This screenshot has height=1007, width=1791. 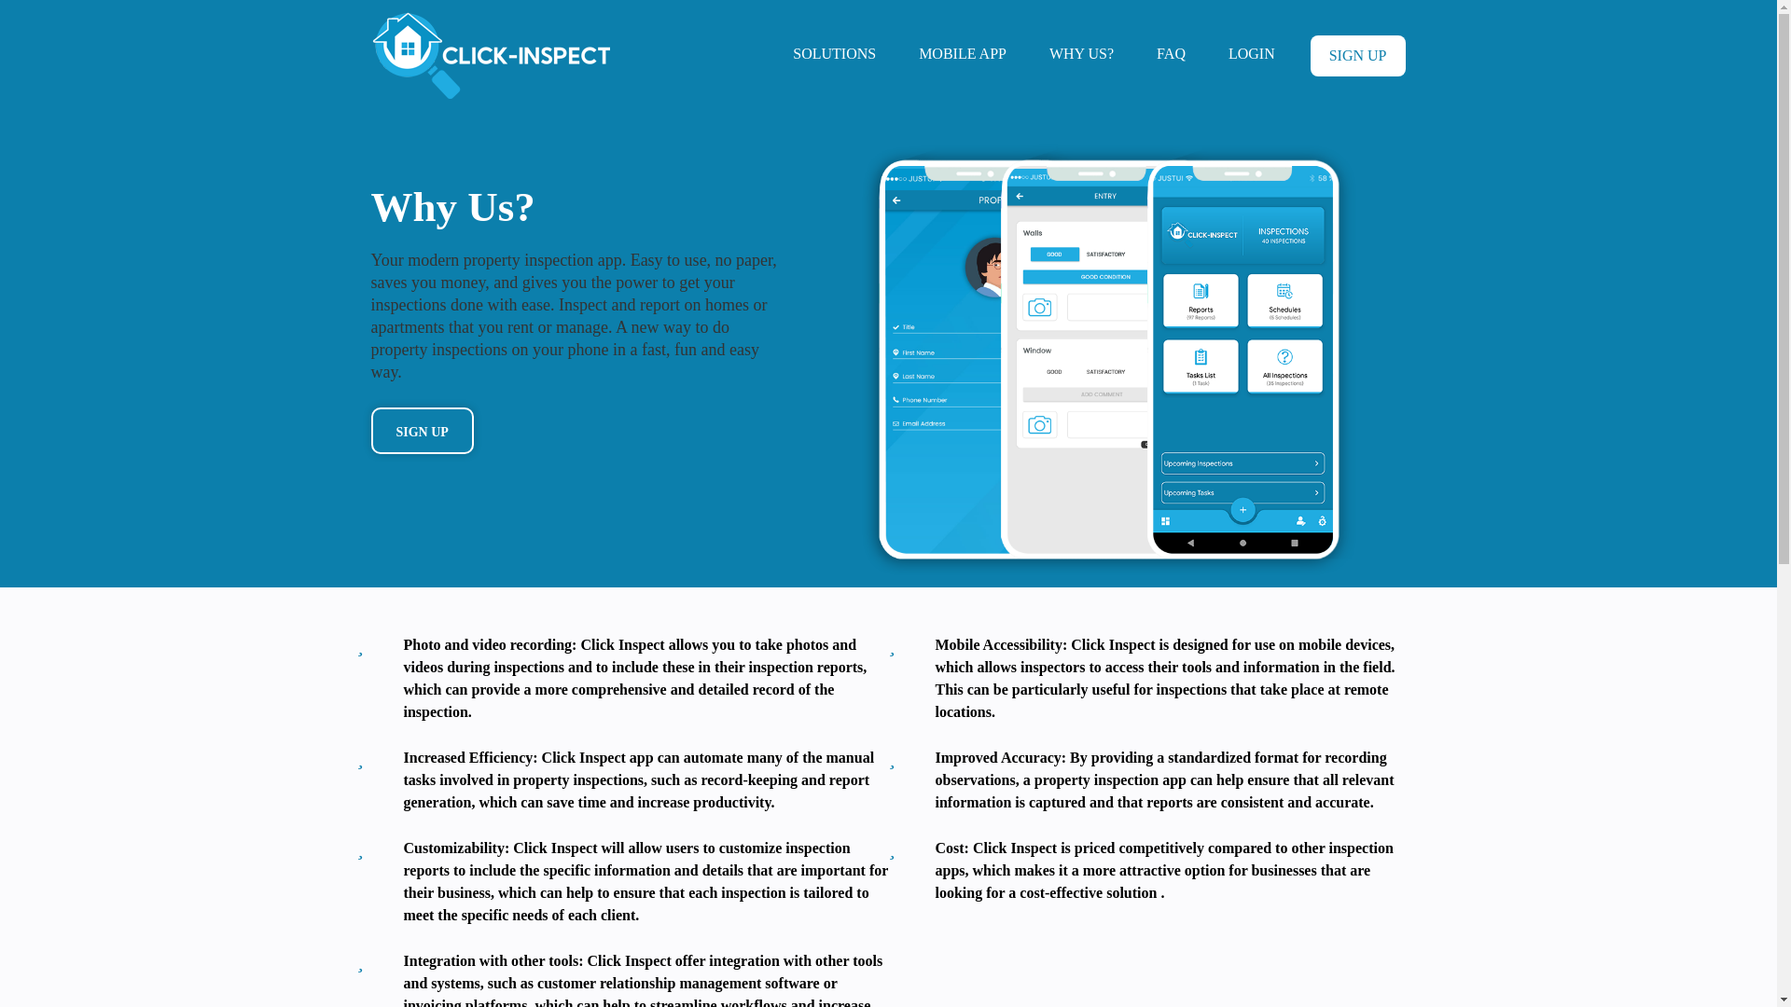 I want to click on FAQ, so click(x=1171, y=53).